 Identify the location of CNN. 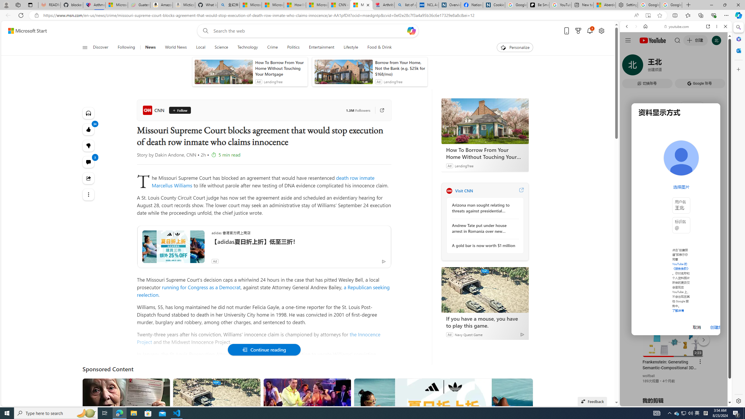
(449, 191).